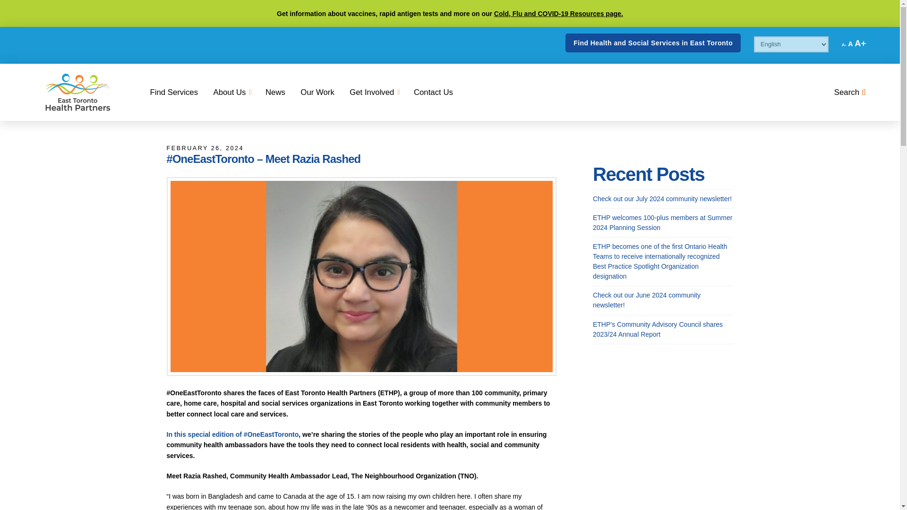  What do you see at coordinates (844, 44) in the screenshot?
I see `Our Work` at bounding box center [844, 44].